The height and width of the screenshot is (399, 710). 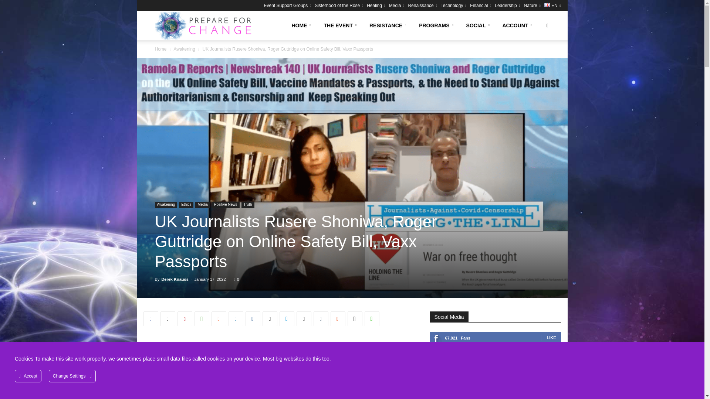 I want to click on Linkedin, so click(x=236, y=319).